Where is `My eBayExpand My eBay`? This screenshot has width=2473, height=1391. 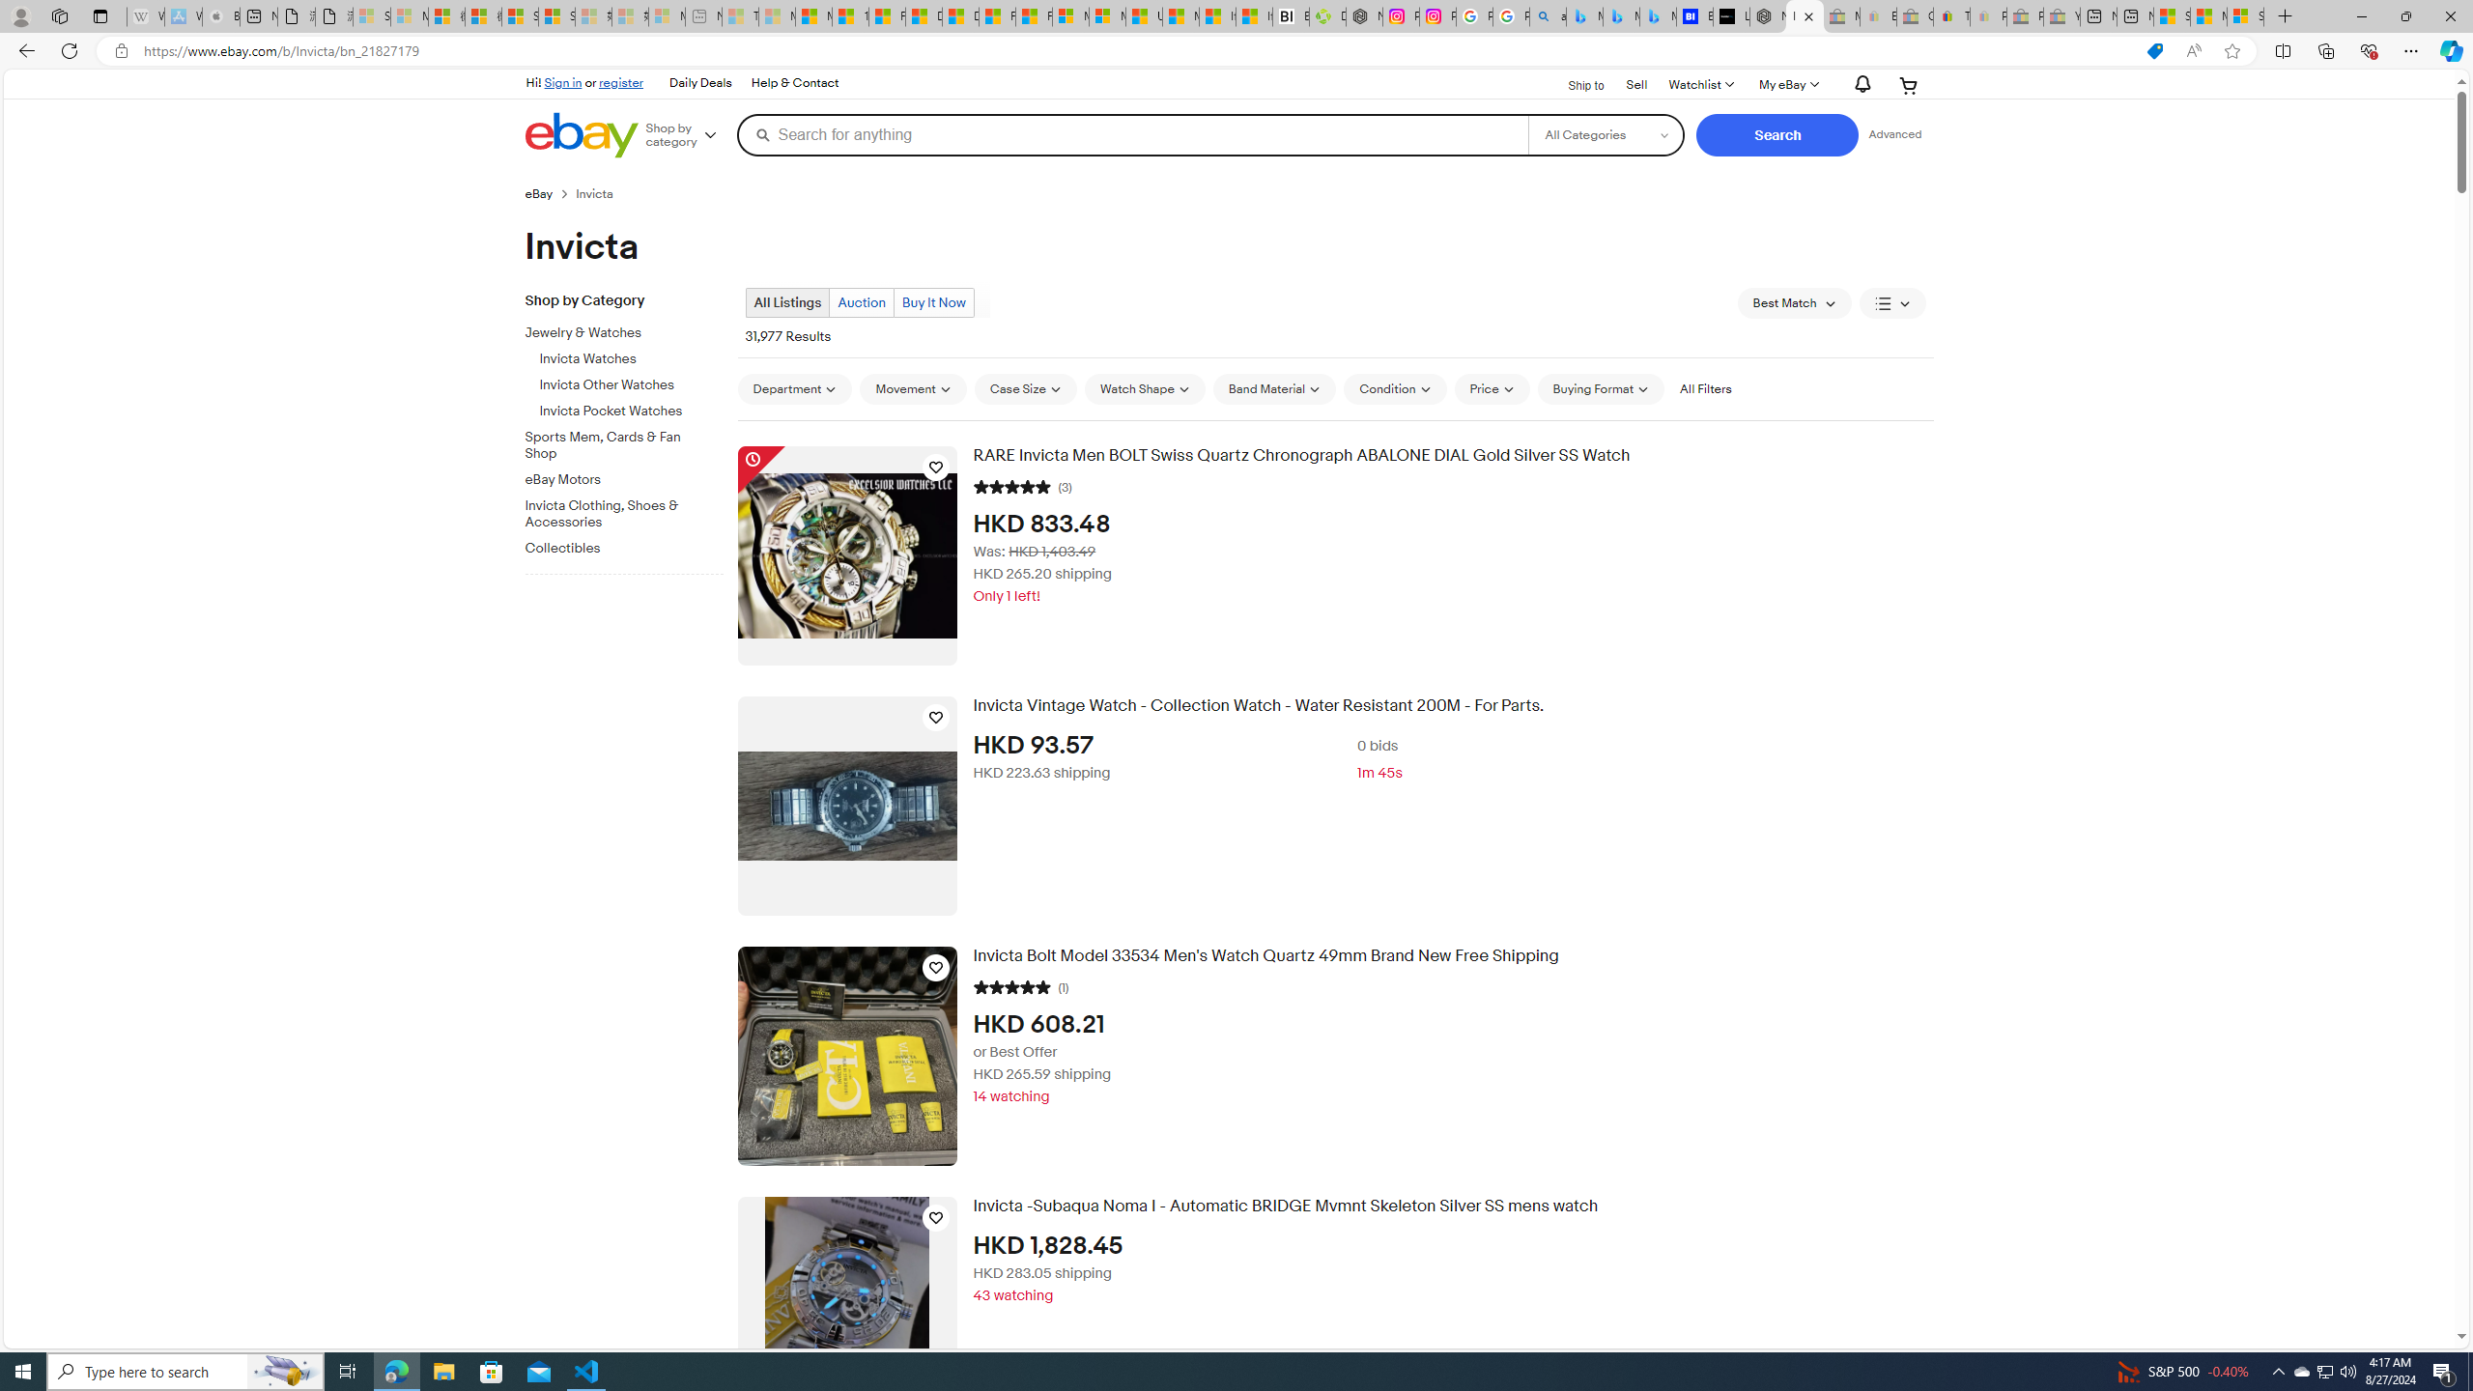 My eBayExpand My eBay is located at coordinates (1787, 85).